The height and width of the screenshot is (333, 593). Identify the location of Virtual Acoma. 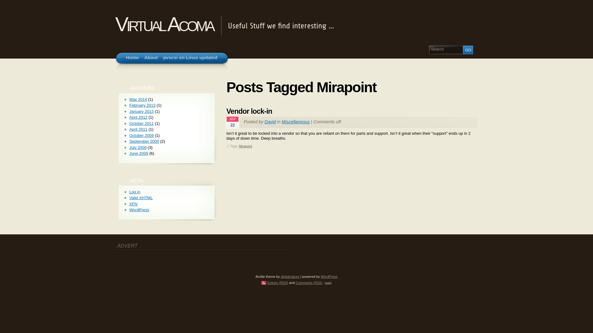
(164, 24).